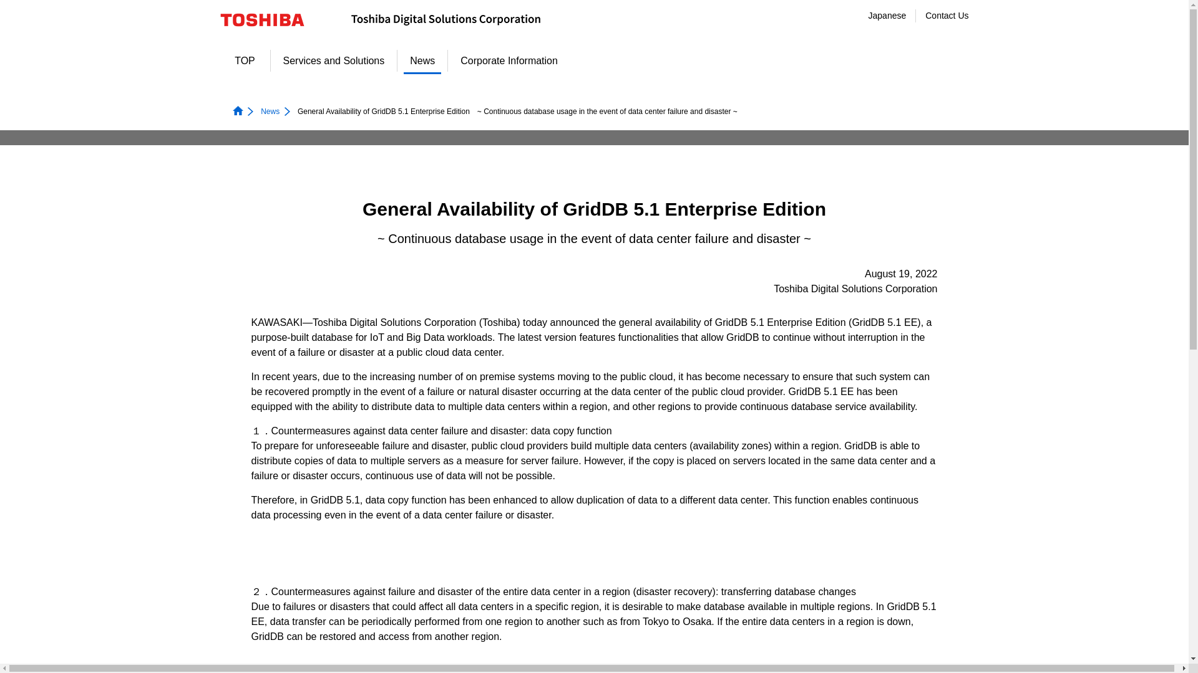 The image size is (1198, 673). I want to click on Services and Solutions, so click(334, 60).